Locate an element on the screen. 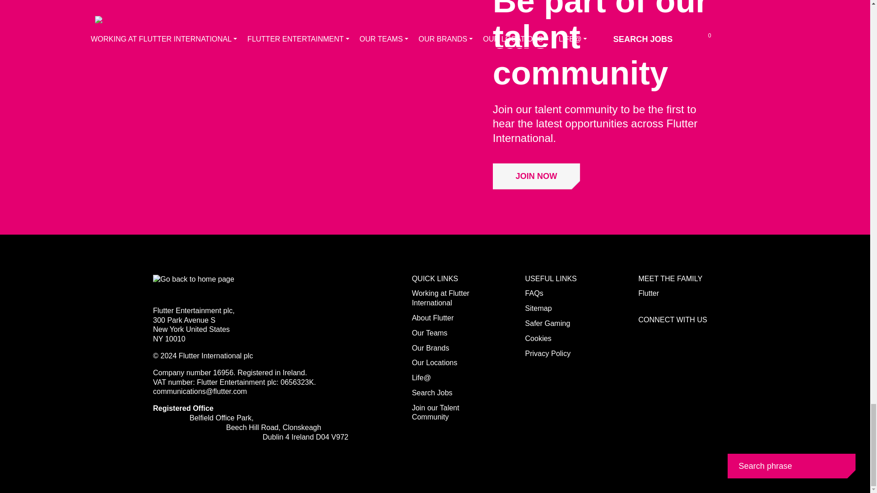 This screenshot has height=493, width=877. instagram is located at coordinates (643, 353).